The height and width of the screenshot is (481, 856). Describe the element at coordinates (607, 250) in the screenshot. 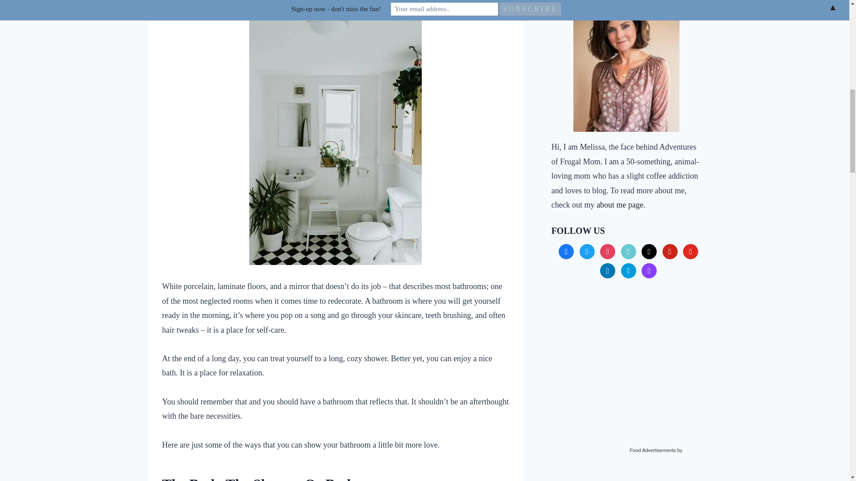

I see `Instagram` at that location.